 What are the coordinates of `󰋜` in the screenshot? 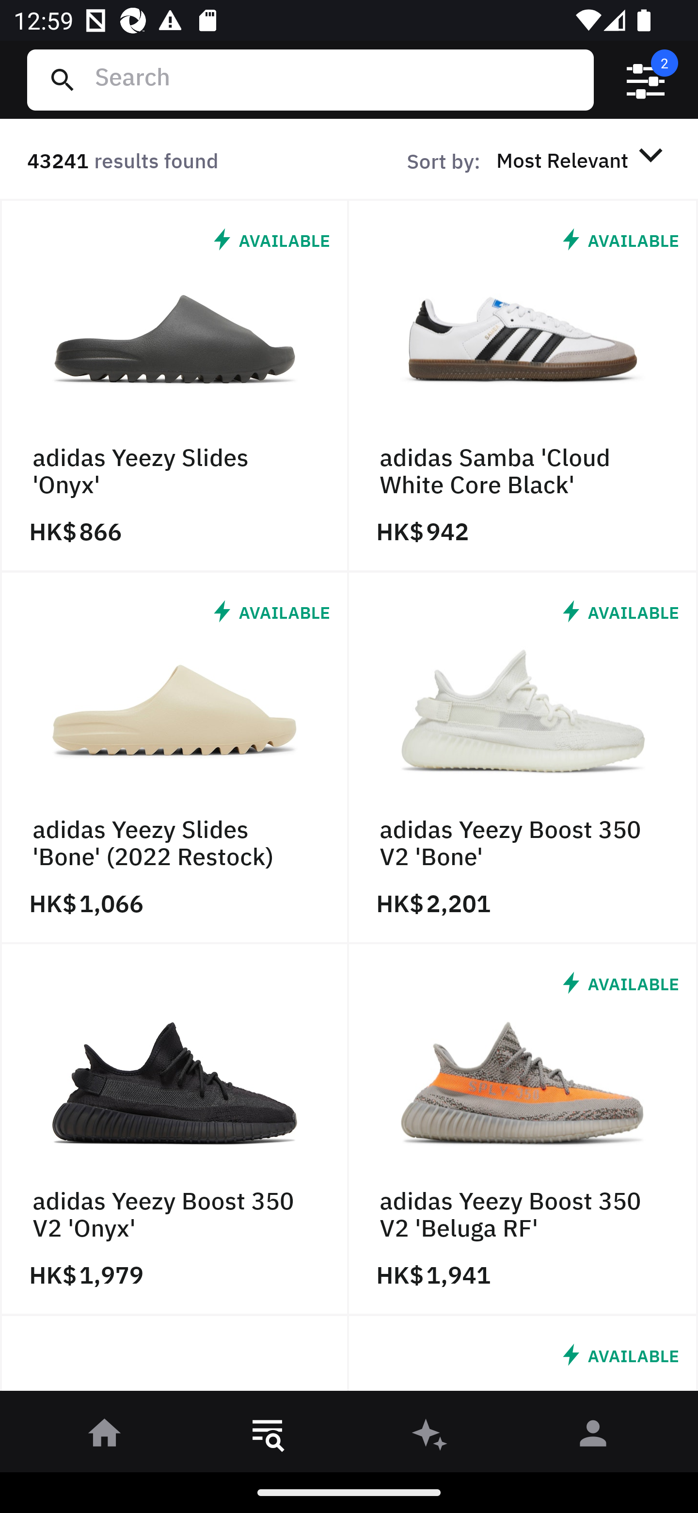 It's located at (105, 1436).